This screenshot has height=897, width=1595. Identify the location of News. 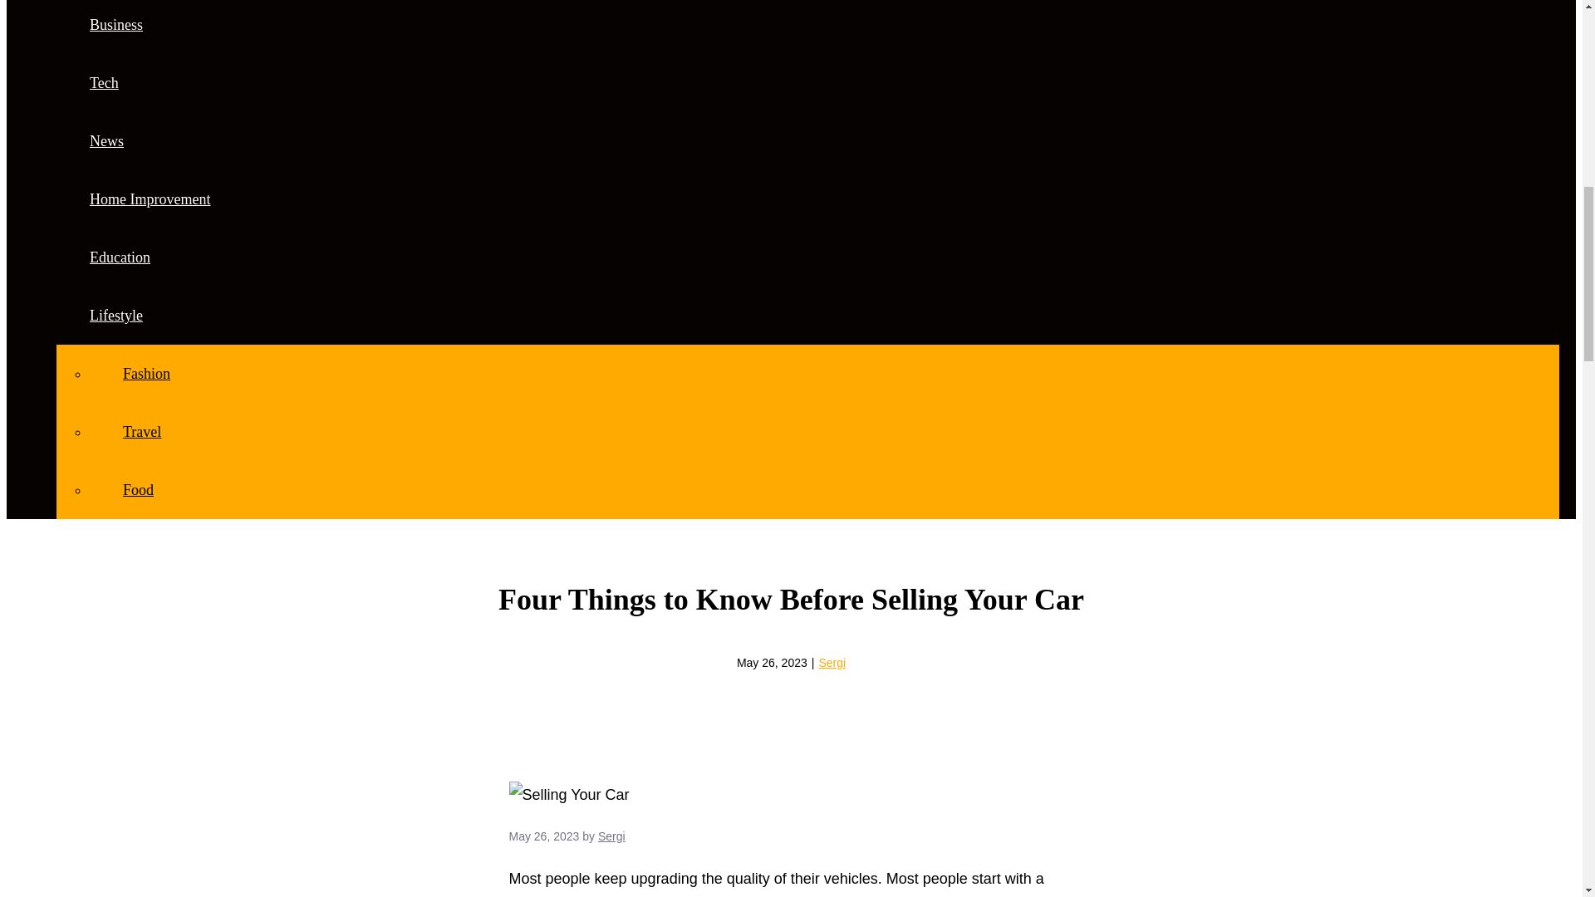
(106, 141).